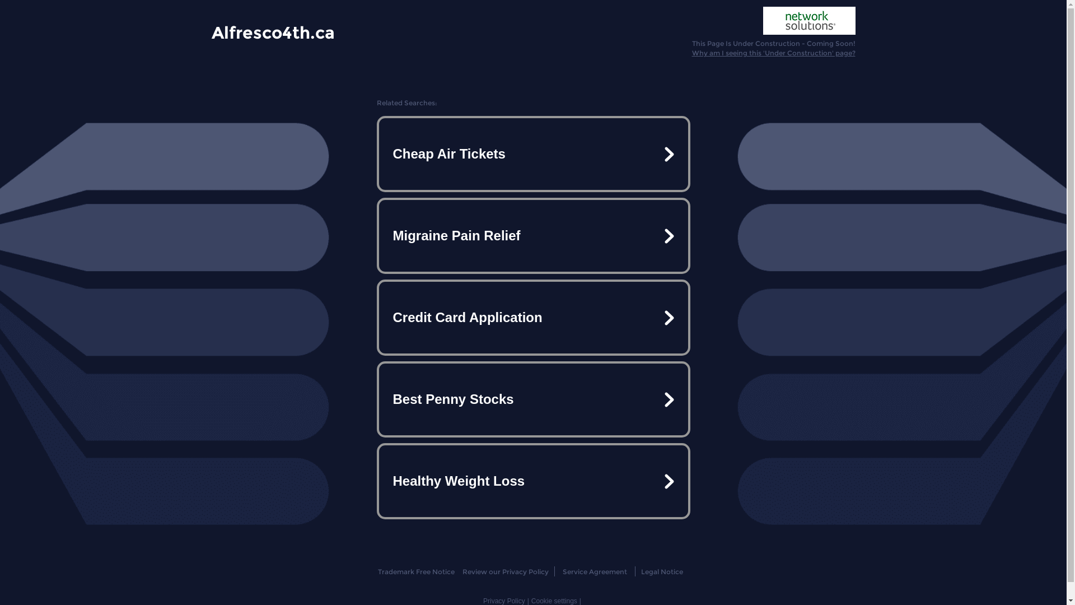 This screenshot has width=1075, height=605. Describe the element at coordinates (533, 154) in the screenshot. I see `Cheap Air Tickets` at that location.